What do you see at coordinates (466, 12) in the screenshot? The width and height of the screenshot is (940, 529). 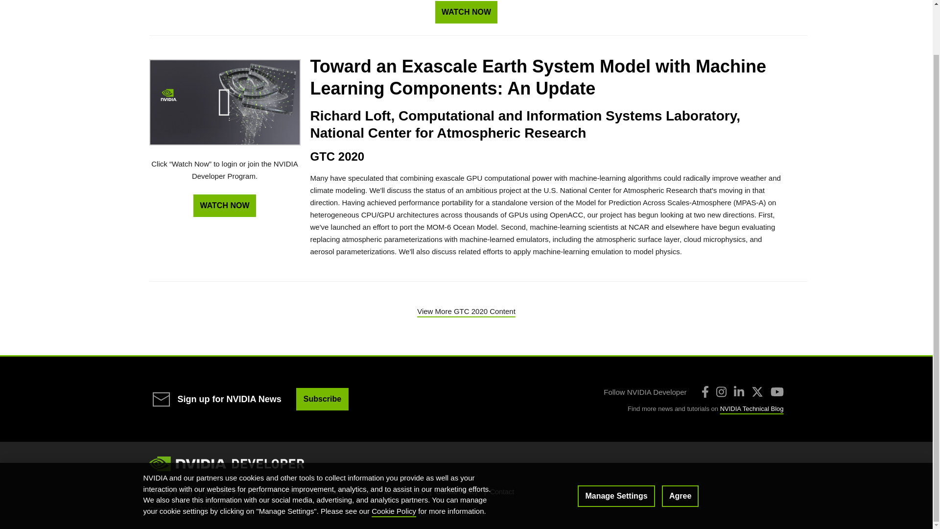 I see `WATCH NOW` at bounding box center [466, 12].